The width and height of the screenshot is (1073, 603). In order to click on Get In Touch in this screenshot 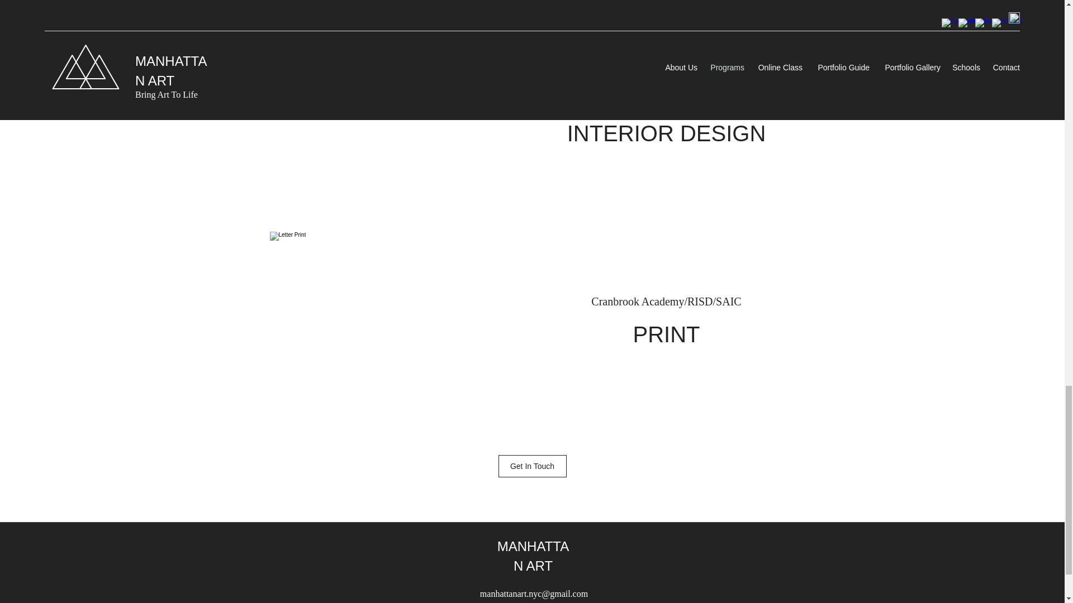, I will do `click(532, 466)`.